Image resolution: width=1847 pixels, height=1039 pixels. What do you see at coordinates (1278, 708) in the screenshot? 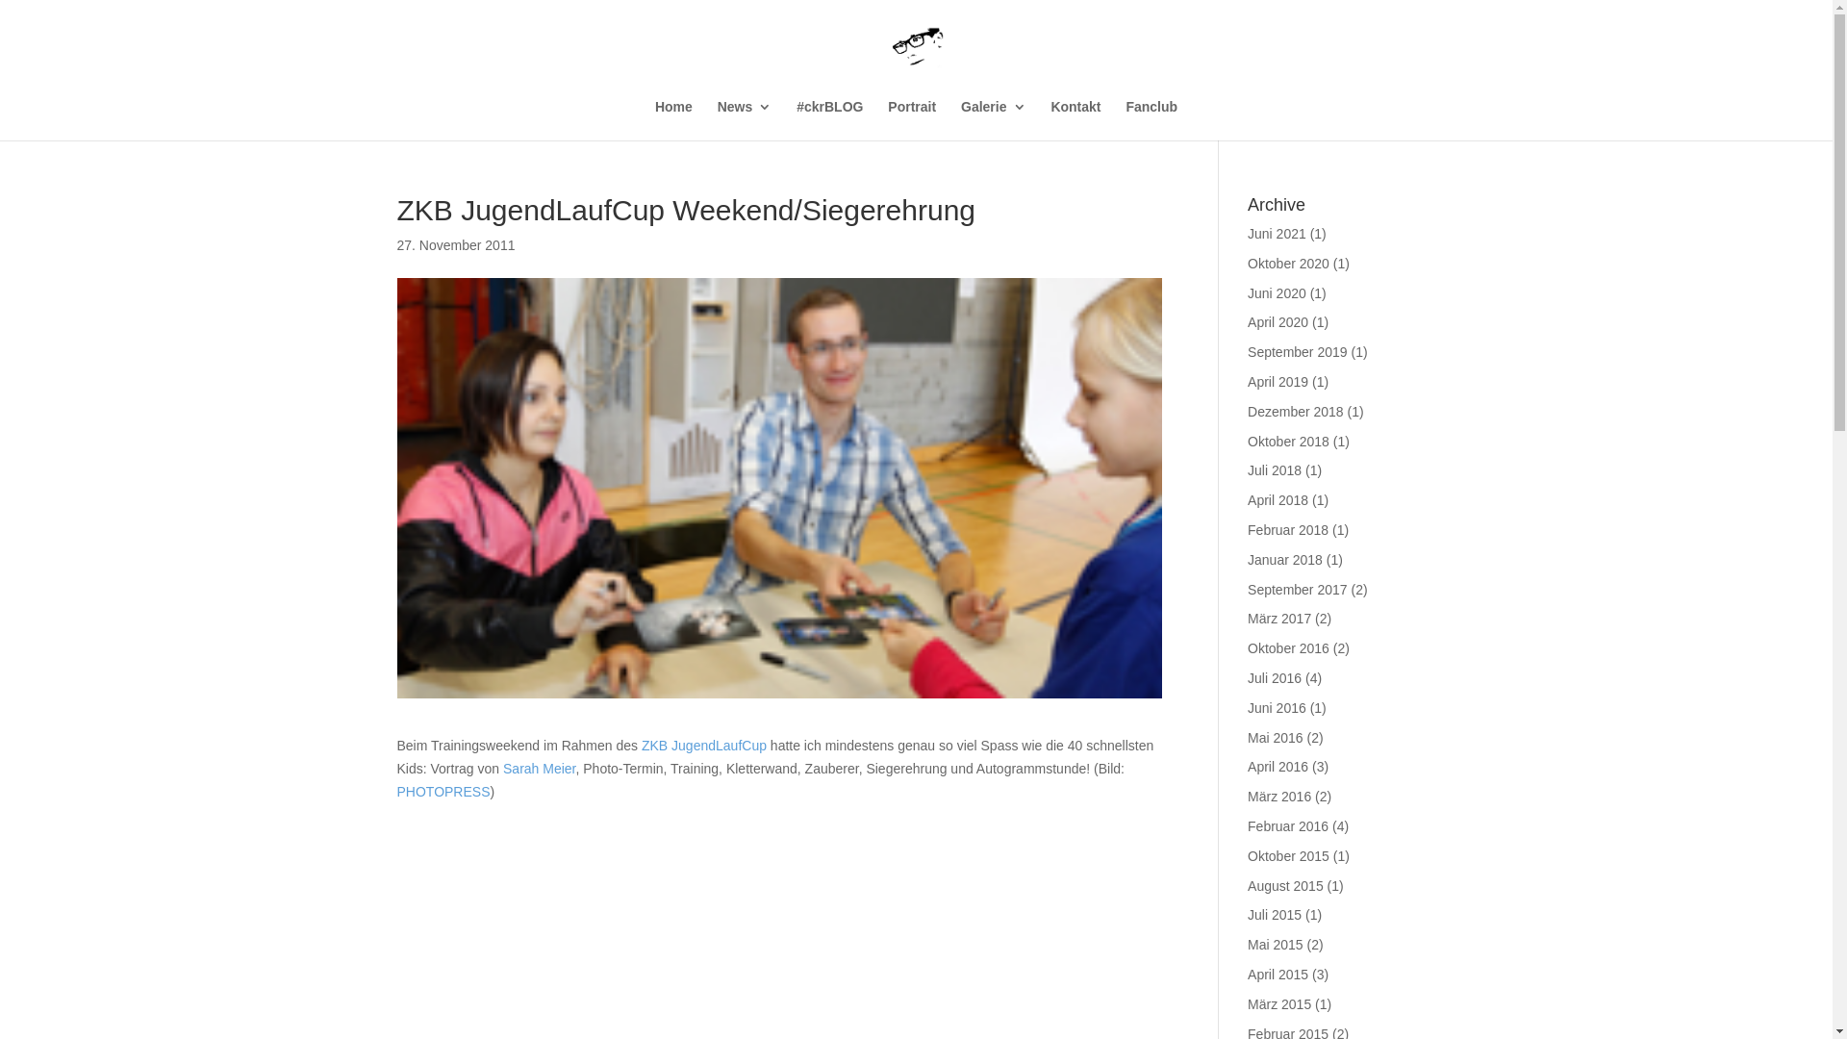
I see `Juni 2016` at bounding box center [1278, 708].